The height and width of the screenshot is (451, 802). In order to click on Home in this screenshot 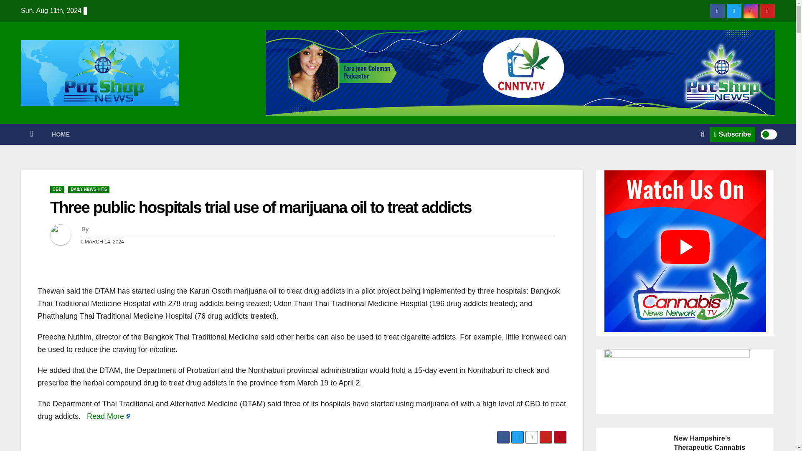, I will do `click(31, 134)`.